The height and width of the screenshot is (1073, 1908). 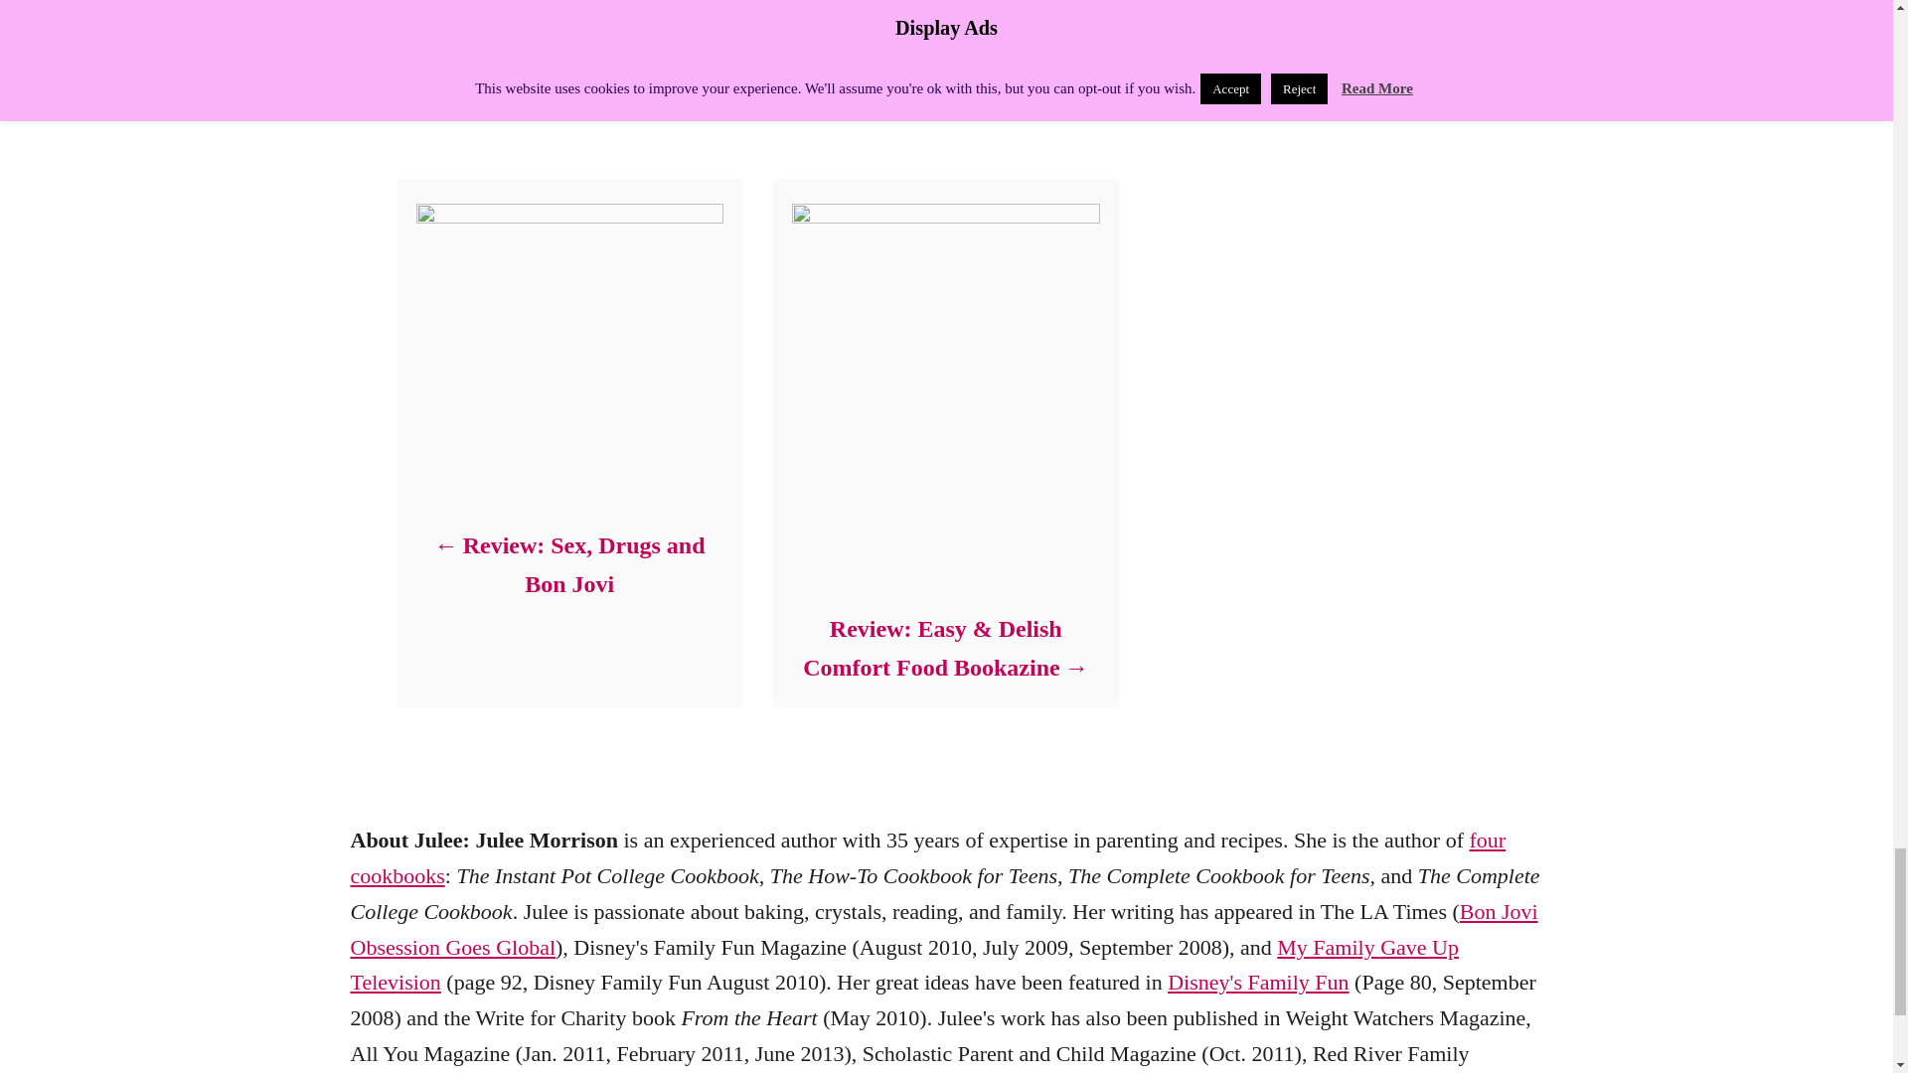 I want to click on four cookbooks, so click(x=926, y=857).